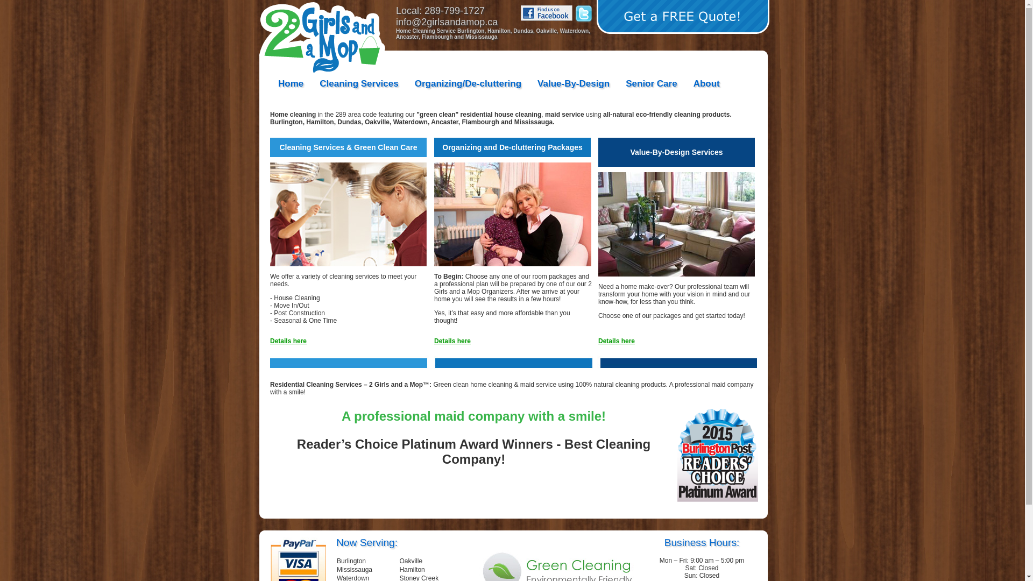 Image resolution: width=1033 pixels, height=581 pixels. I want to click on Details here, so click(288, 341).